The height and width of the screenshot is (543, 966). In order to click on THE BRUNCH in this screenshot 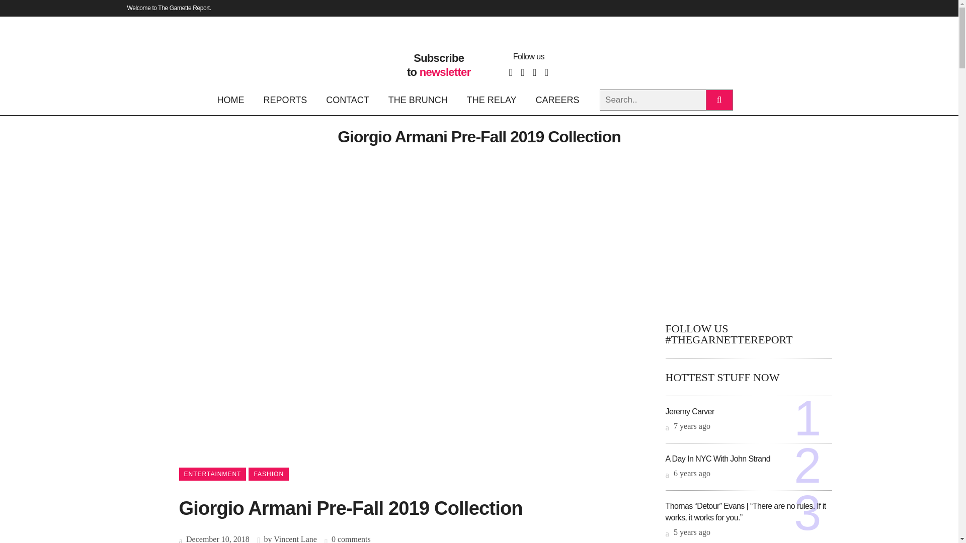, I will do `click(418, 100)`.